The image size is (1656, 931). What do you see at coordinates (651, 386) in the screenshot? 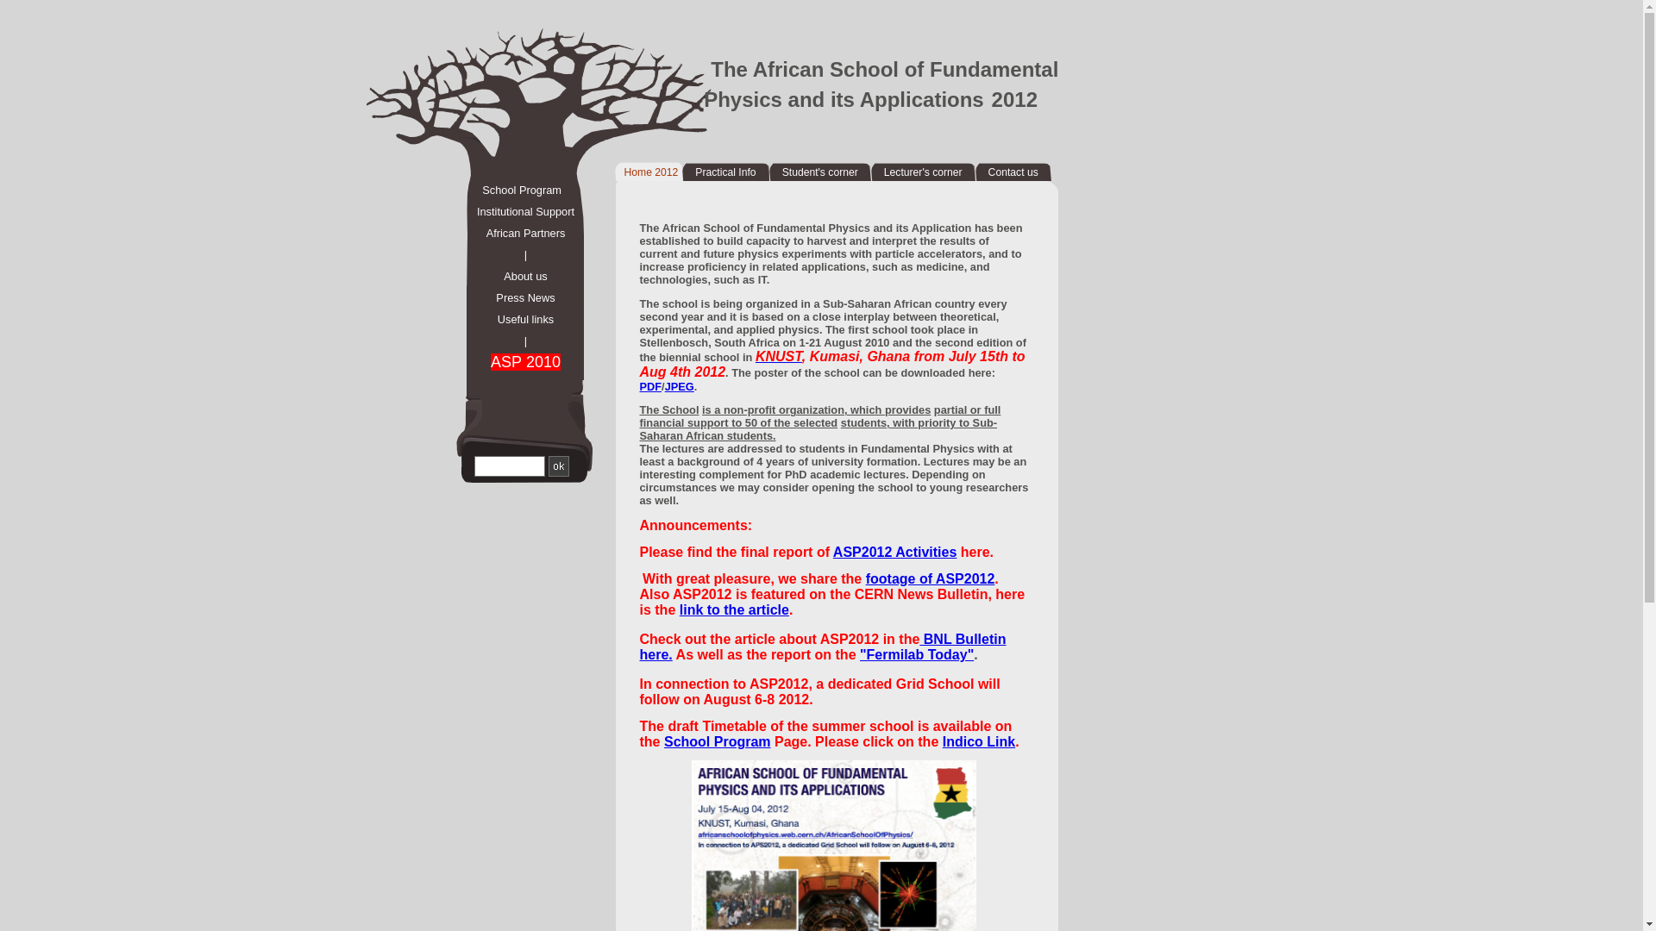
I see `PDF` at bounding box center [651, 386].